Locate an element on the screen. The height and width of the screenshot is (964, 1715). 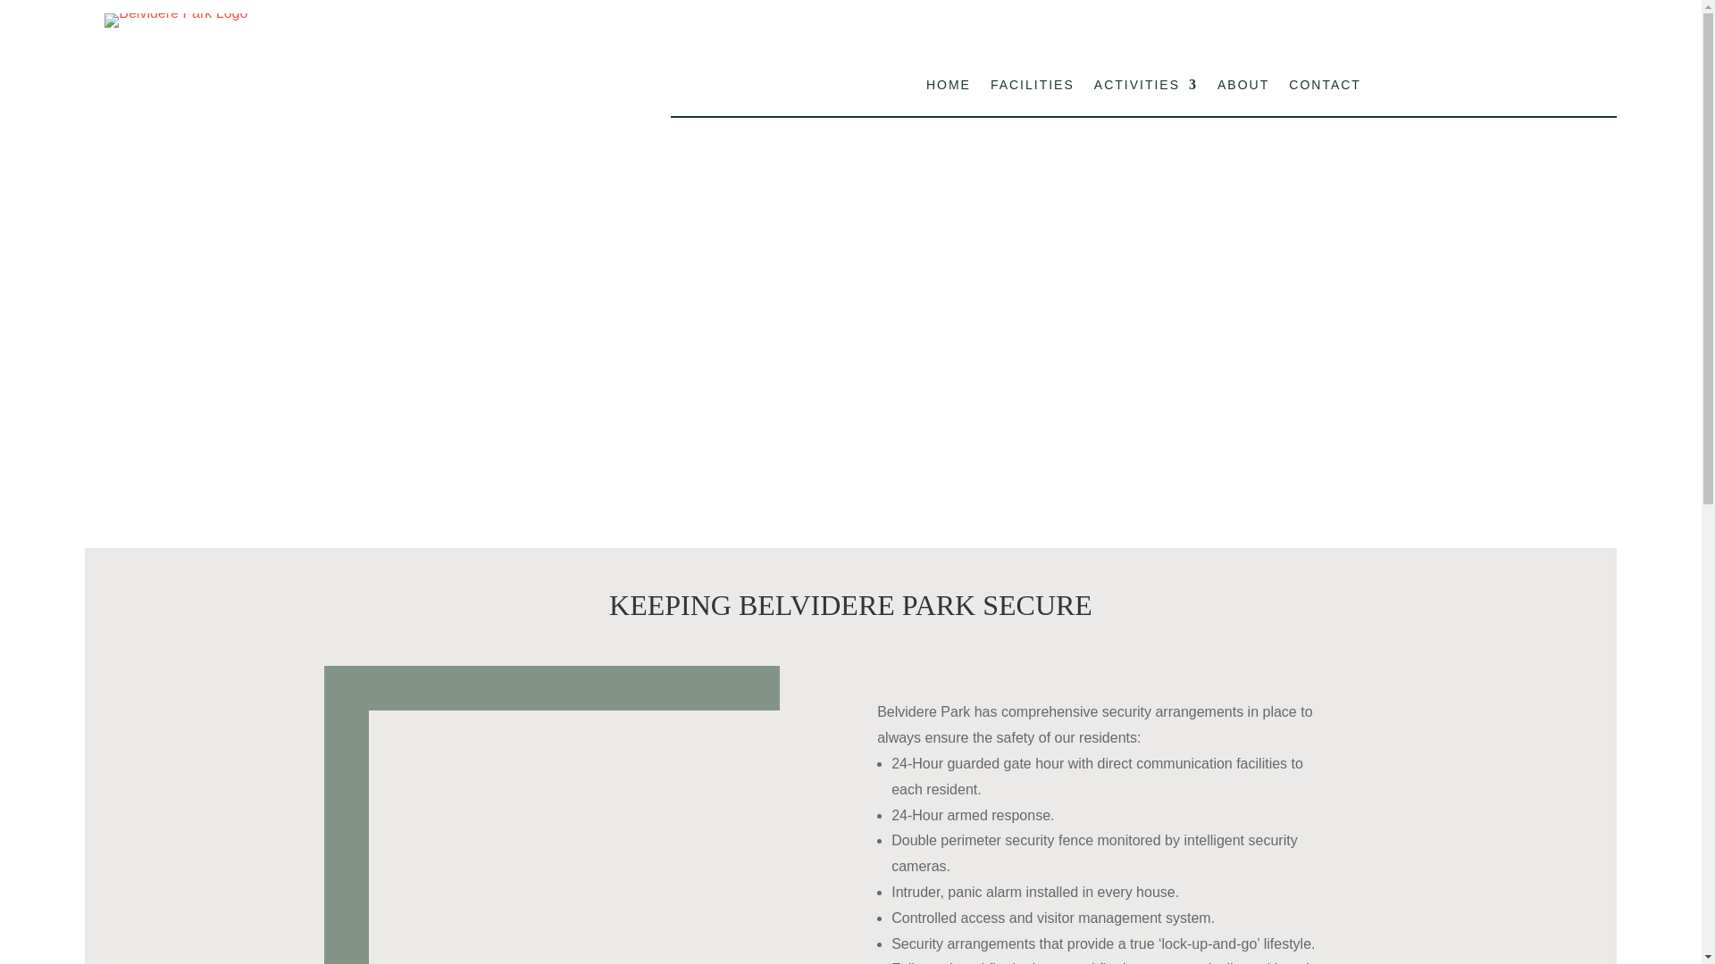
HOME is located at coordinates (948, 87).